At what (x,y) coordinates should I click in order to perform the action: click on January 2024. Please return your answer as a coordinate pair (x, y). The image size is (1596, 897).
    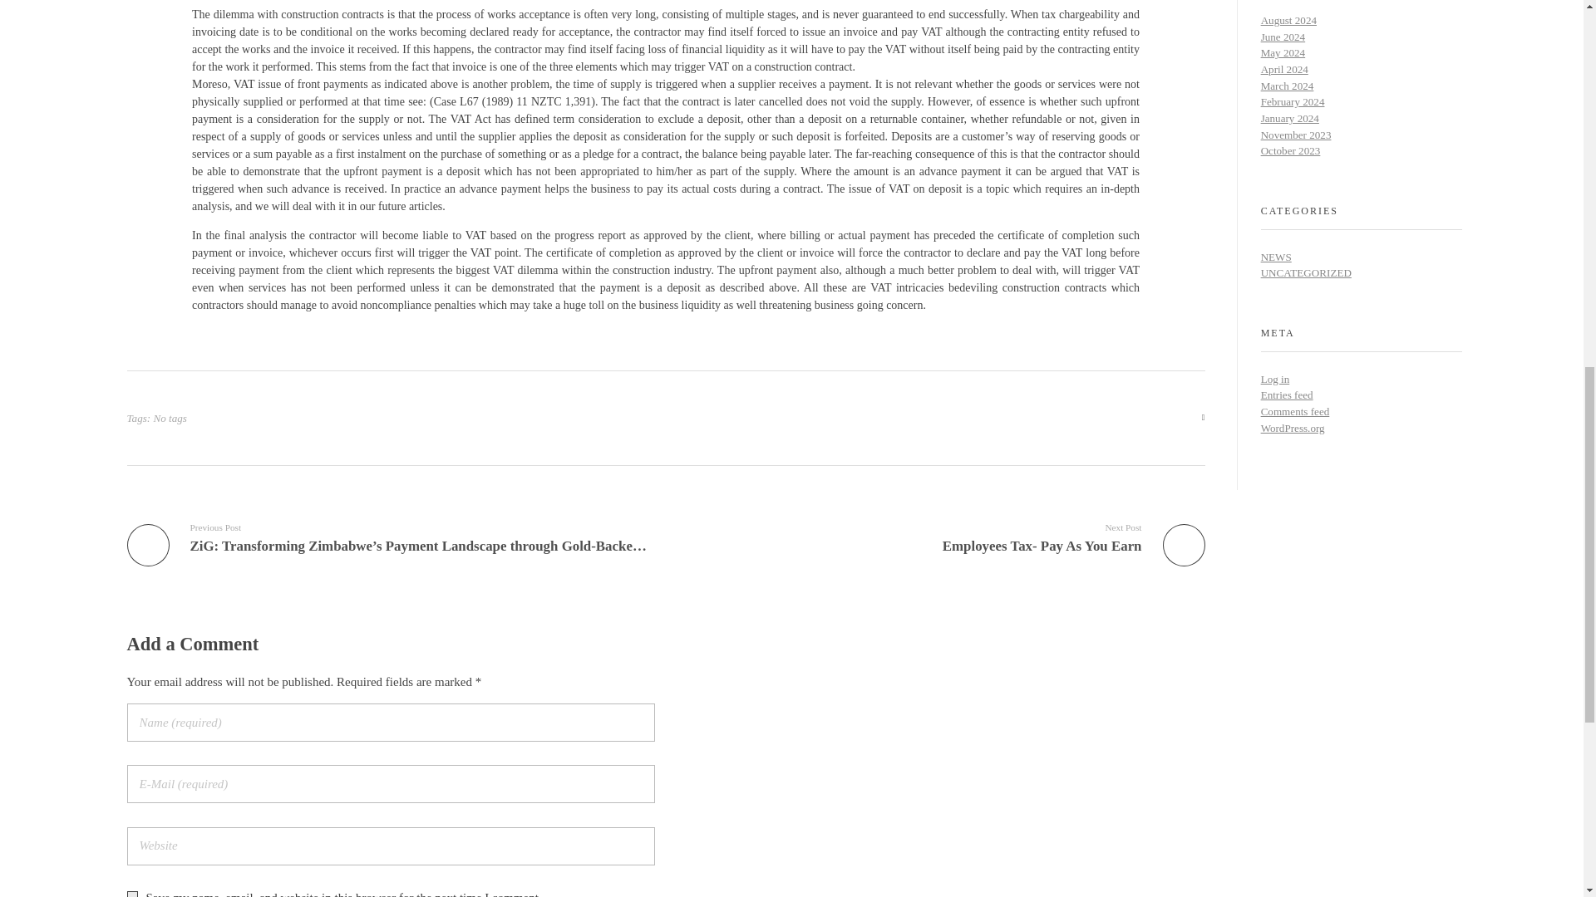
    Looking at the image, I should click on (1290, 118).